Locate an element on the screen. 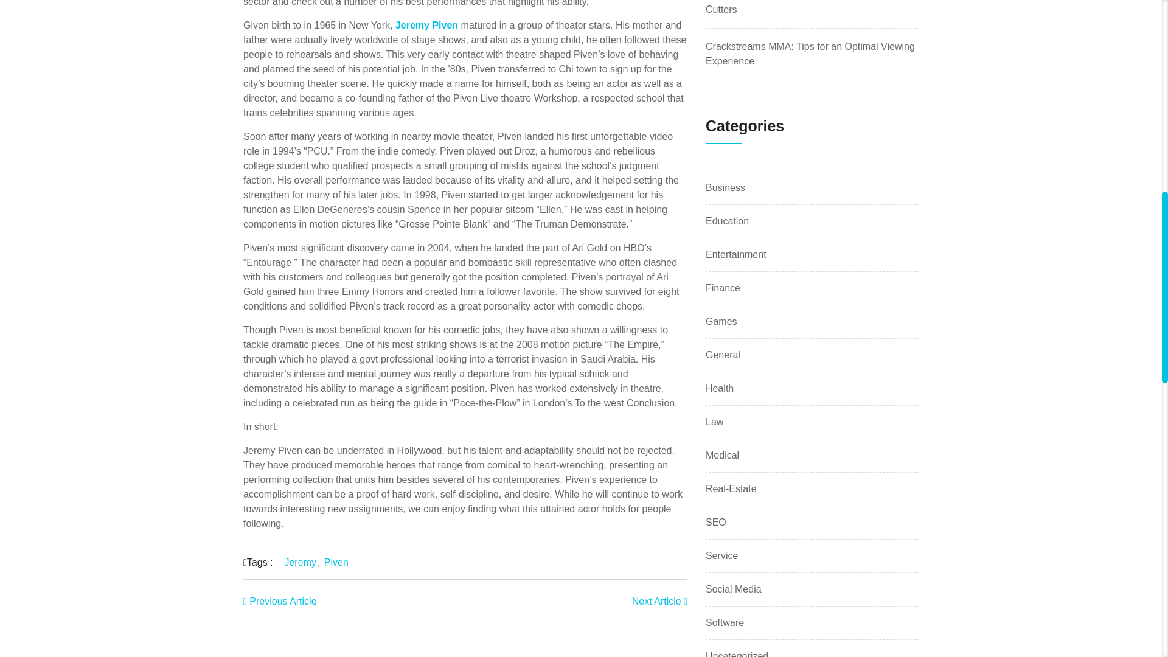 The height and width of the screenshot is (657, 1168). Next Article is located at coordinates (659, 601).